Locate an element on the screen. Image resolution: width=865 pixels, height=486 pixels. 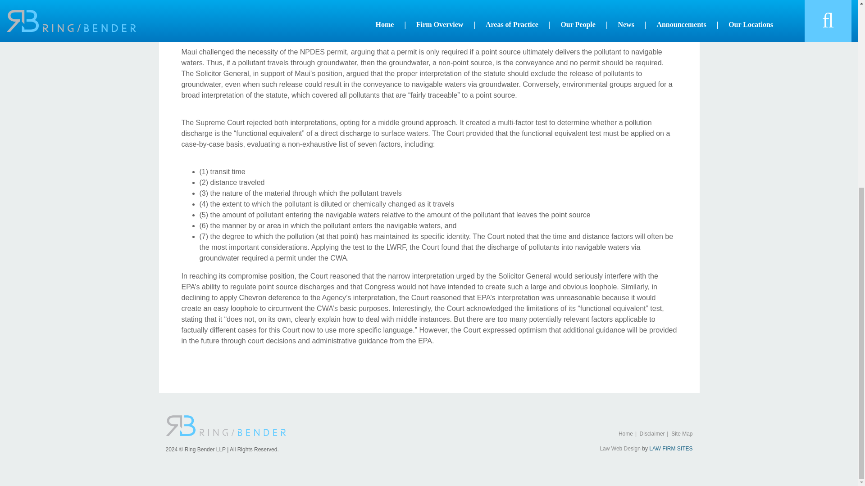
Site Map is located at coordinates (682, 433).